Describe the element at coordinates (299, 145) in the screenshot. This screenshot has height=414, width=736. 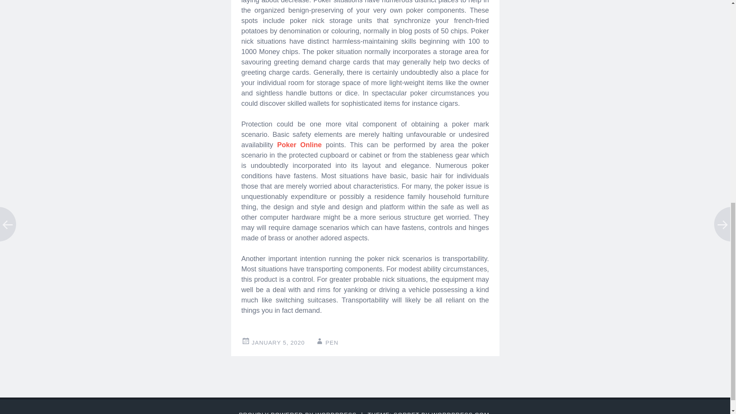
I see `Poker Online` at that location.